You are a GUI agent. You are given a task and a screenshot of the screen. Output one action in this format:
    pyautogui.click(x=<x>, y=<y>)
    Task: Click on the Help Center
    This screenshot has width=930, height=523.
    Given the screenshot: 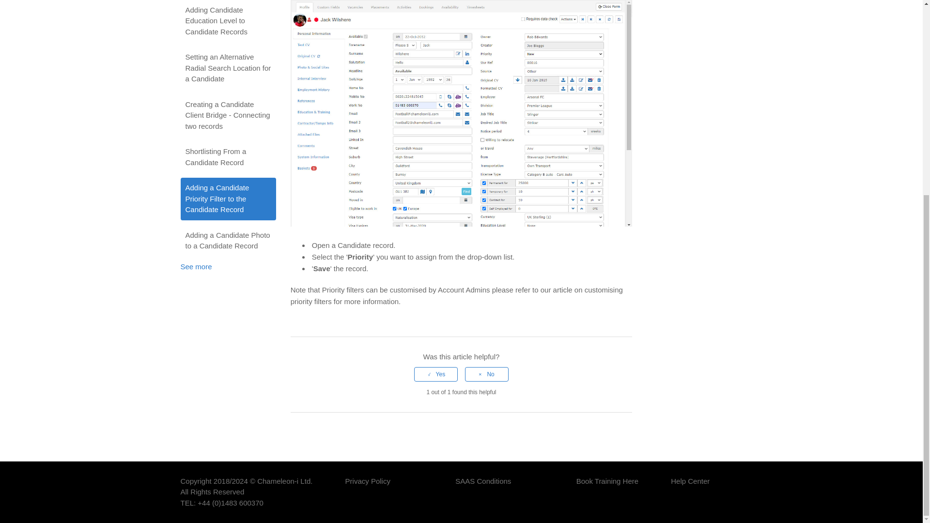 What is the action you would take?
    pyautogui.click(x=690, y=492)
    